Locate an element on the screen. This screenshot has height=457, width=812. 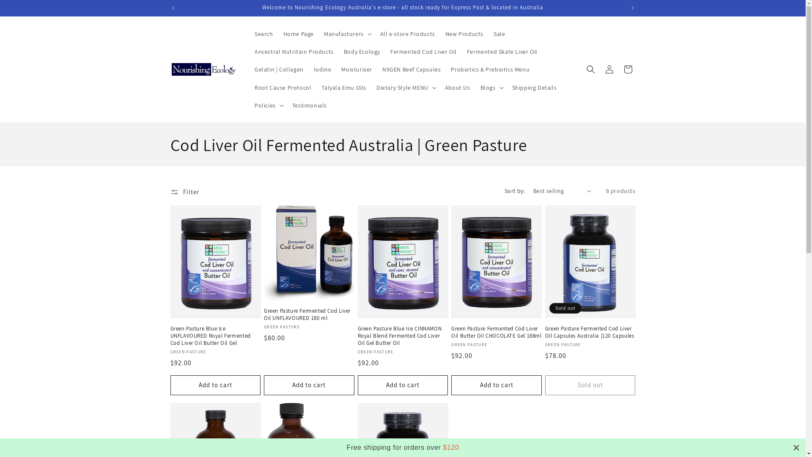
Cart is located at coordinates (628, 69).